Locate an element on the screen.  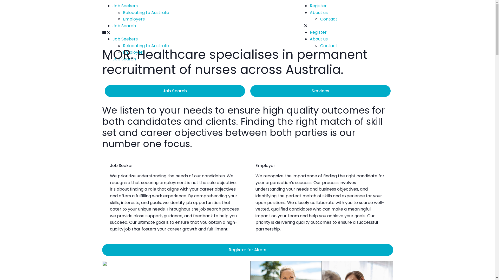
Services is located at coordinates (320, 91).